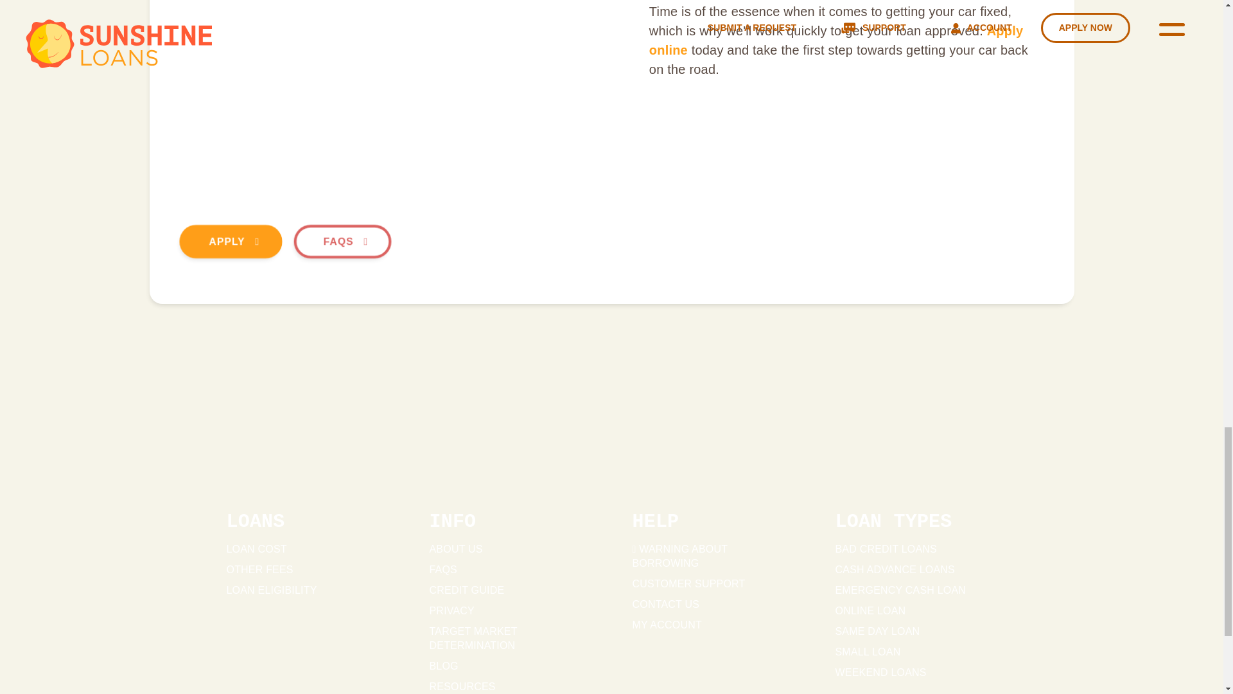 The image size is (1233, 694). Describe the element at coordinates (688, 583) in the screenshot. I see `CUSTOMER SUPPORT` at that location.